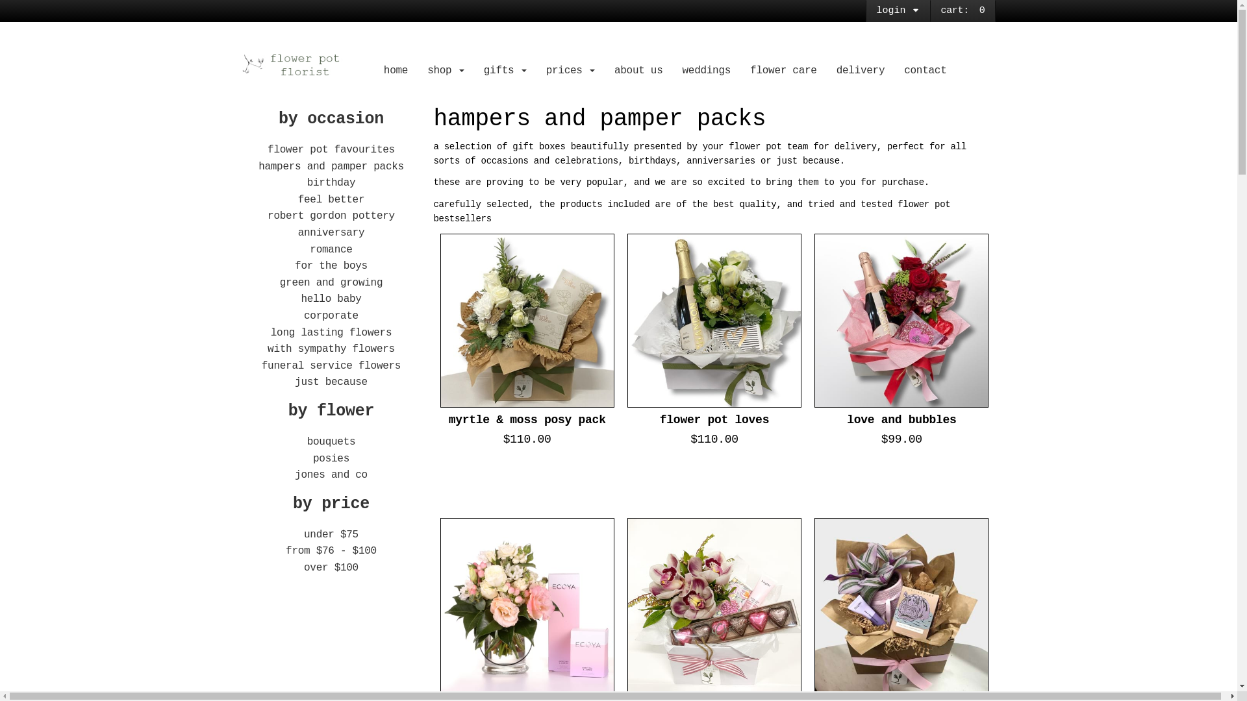 The image size is (1247, 701). I want to click on hampers and pamper packs, so click(331, 167).